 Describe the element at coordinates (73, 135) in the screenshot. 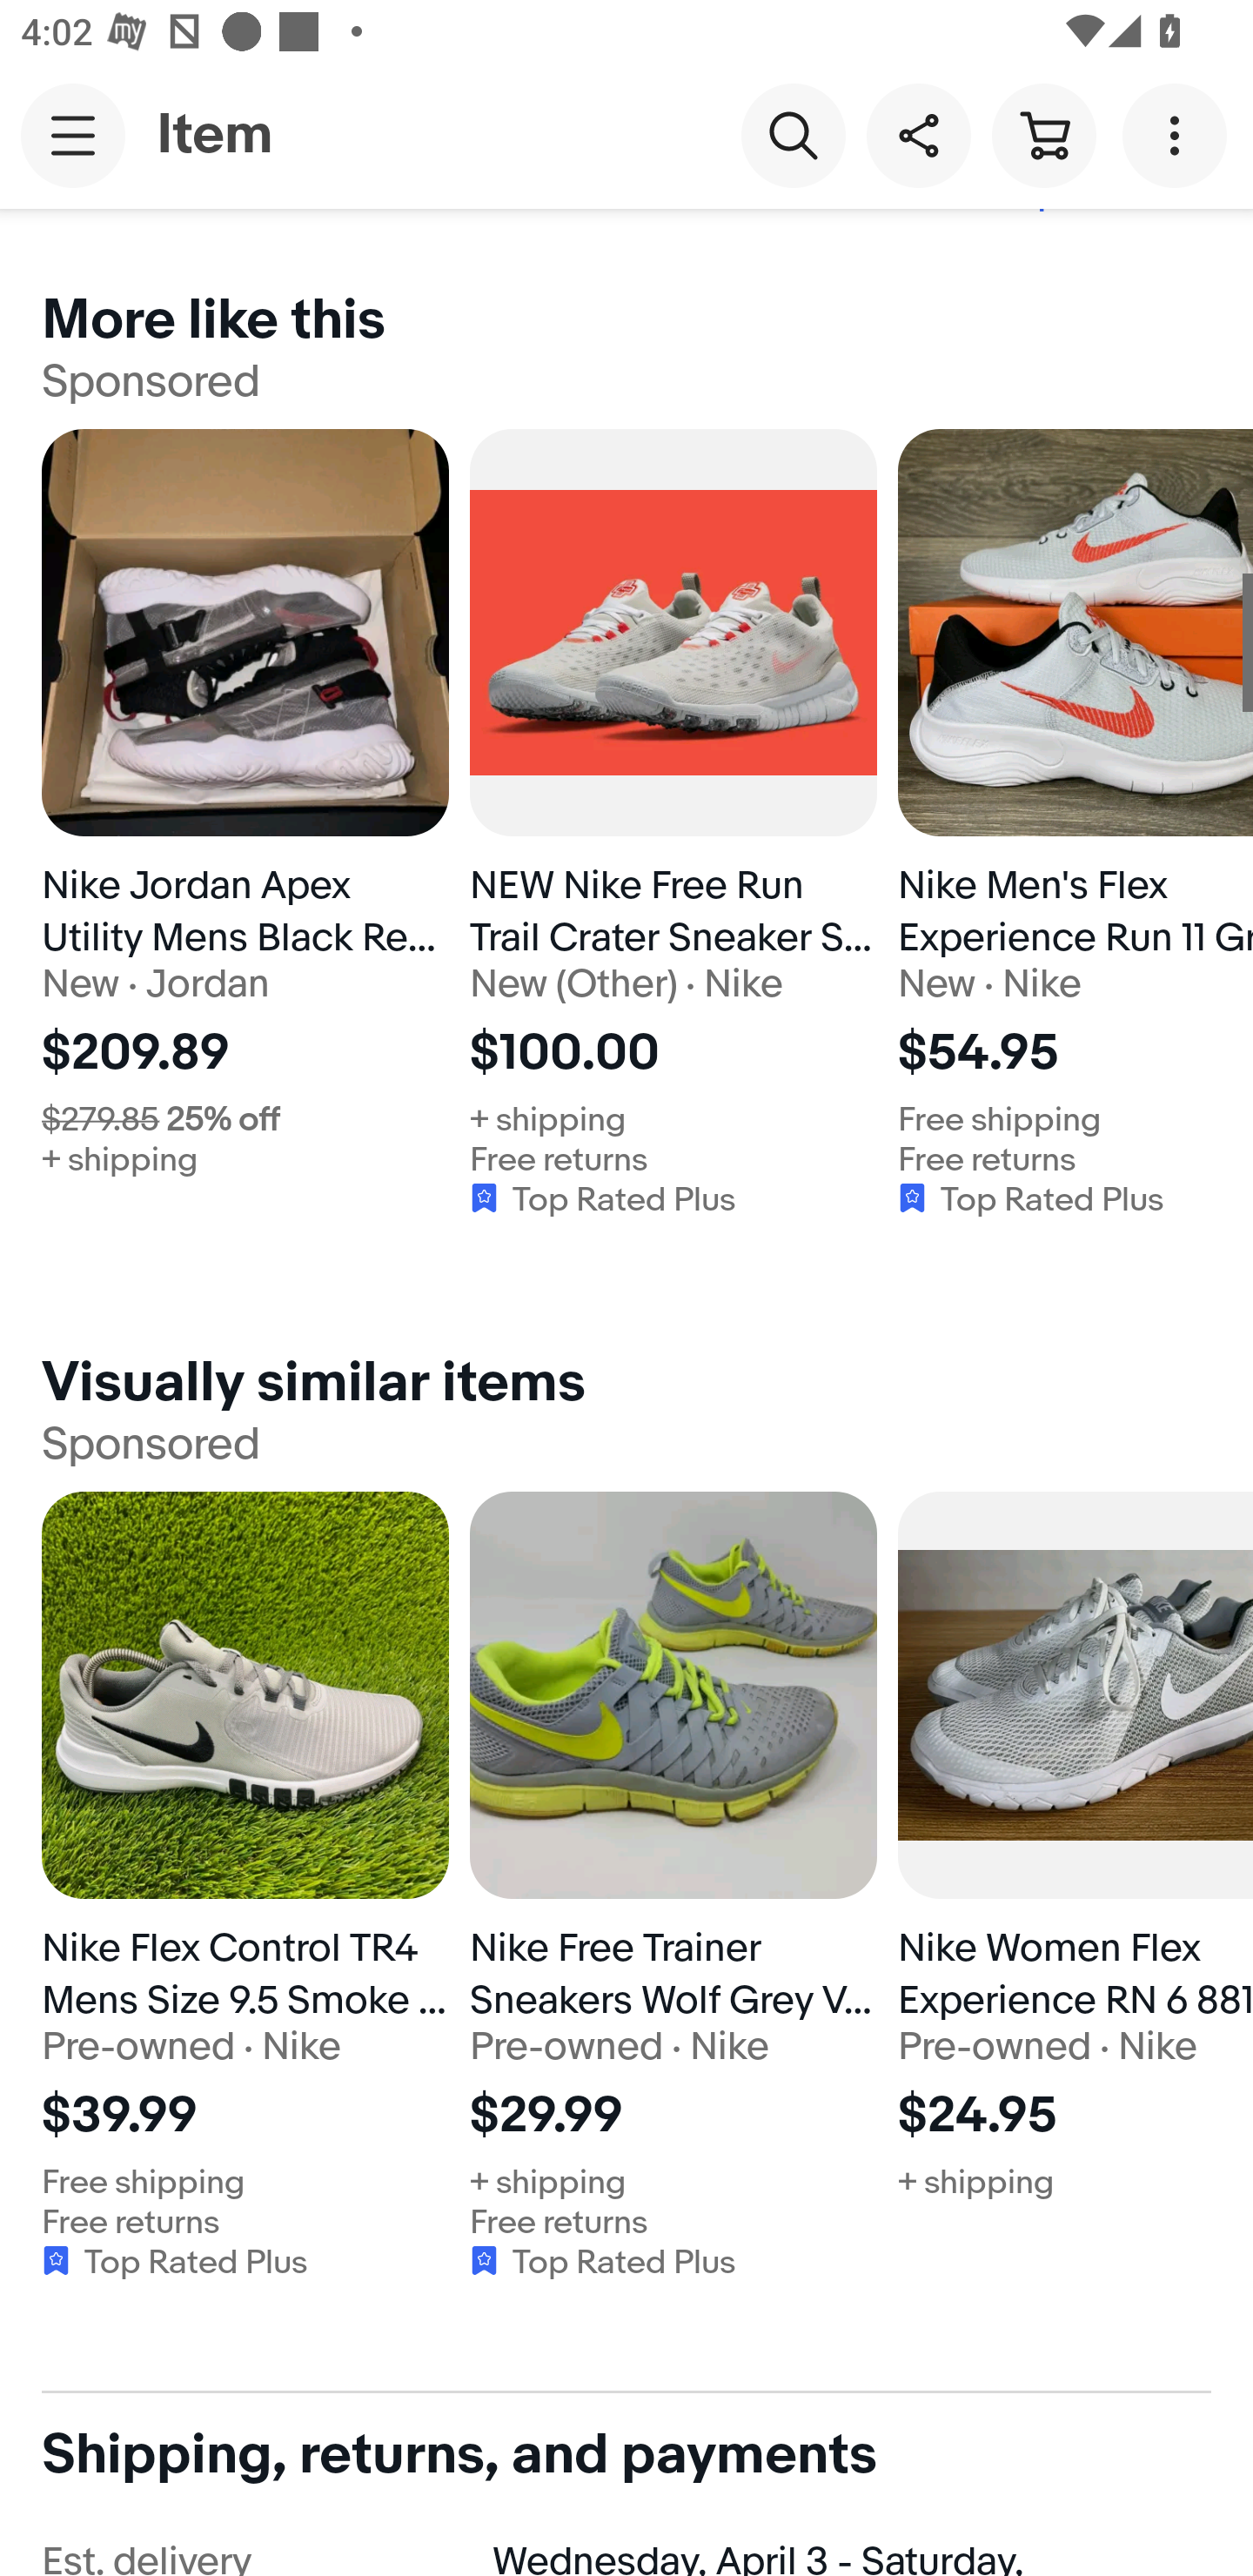

I see `Main navigation, open` at that location.